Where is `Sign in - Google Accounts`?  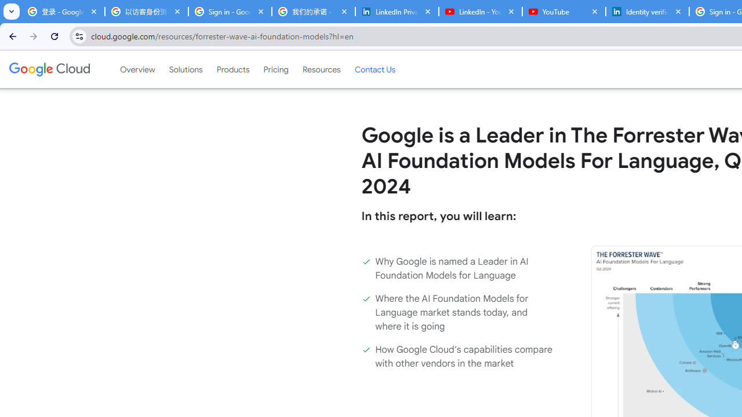 Sign in - Google Accounts is located at coordinates (230, 12).